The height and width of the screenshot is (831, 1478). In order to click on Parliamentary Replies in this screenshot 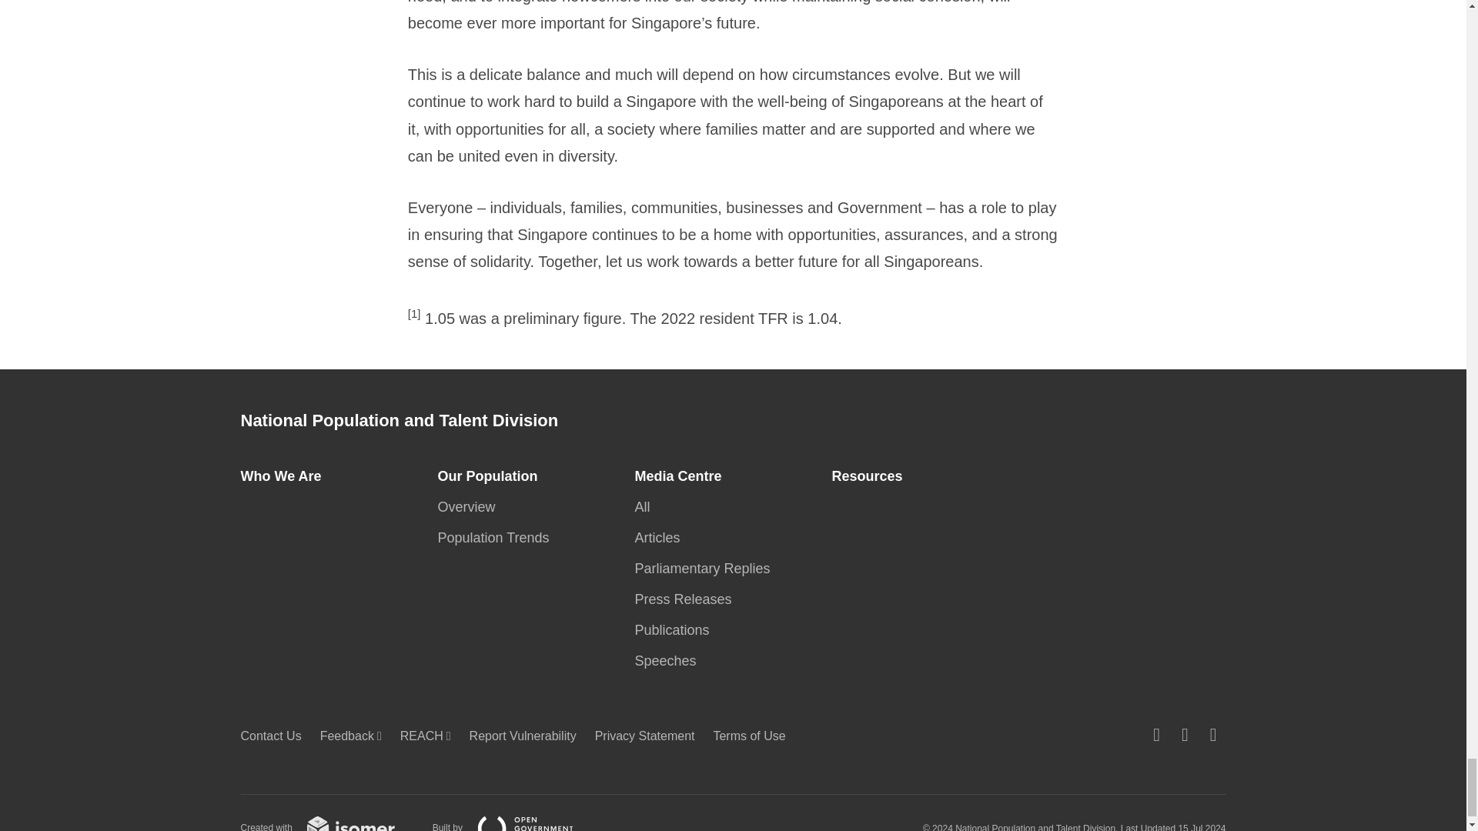, I will do `click(706, 569)`.